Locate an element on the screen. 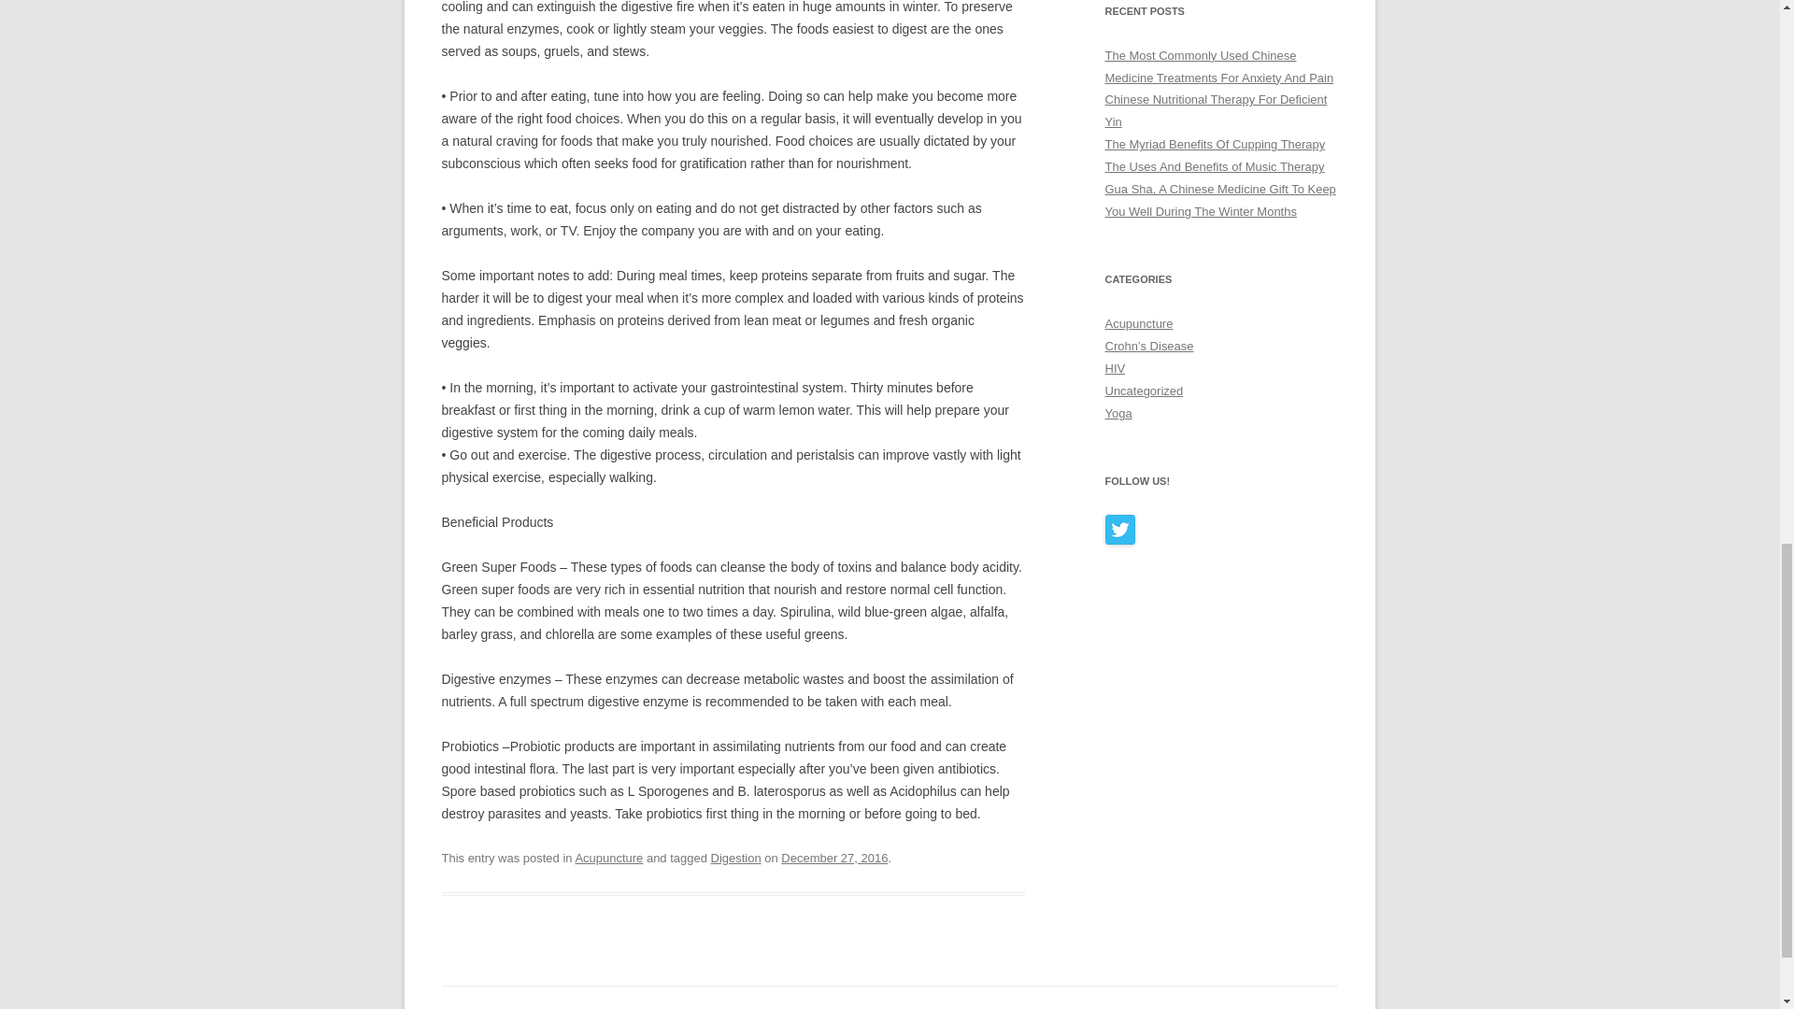 The height and width of the screenshot is (1009, 1794). HIV is located at coordinates (1114, 368).